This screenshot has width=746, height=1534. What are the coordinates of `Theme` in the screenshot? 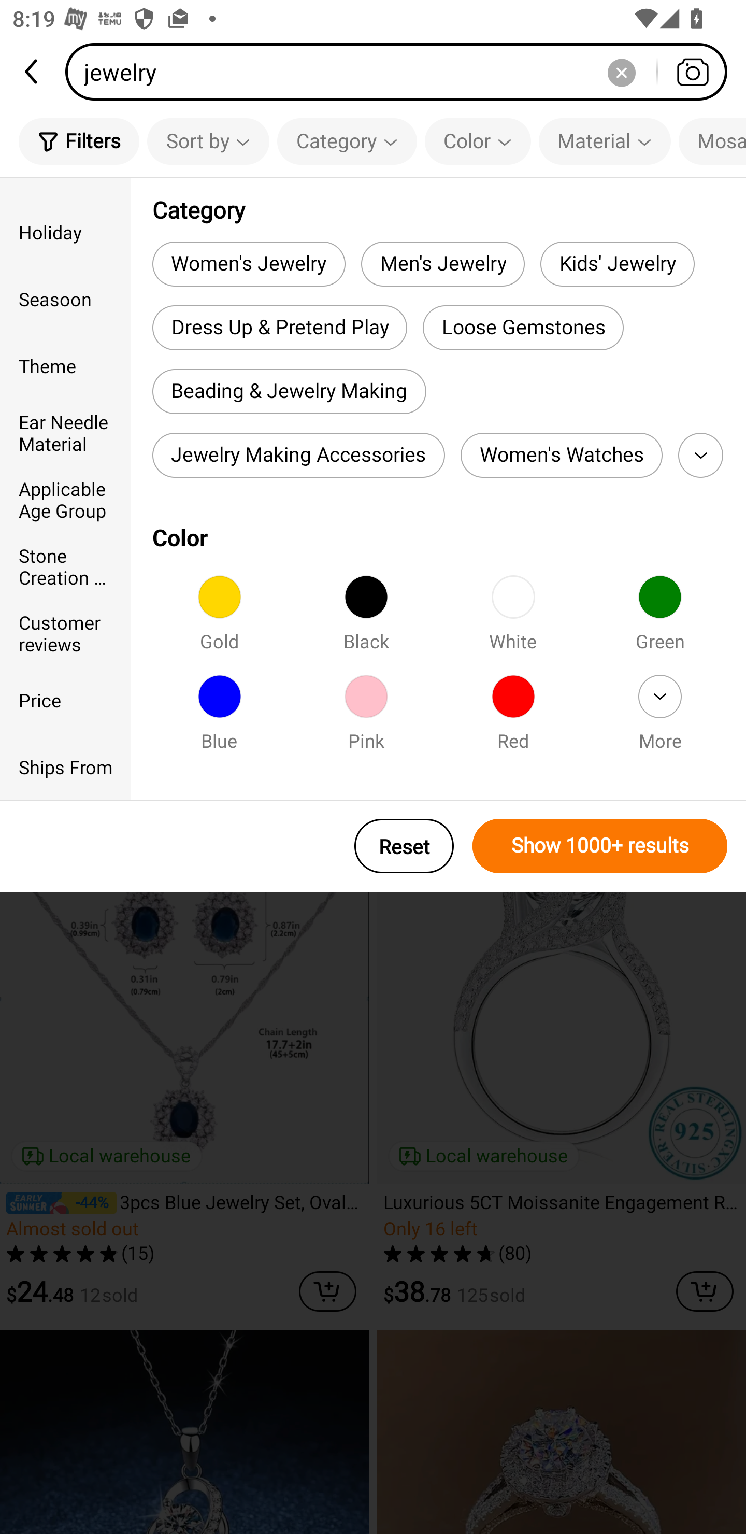 It's located at (65, 366).